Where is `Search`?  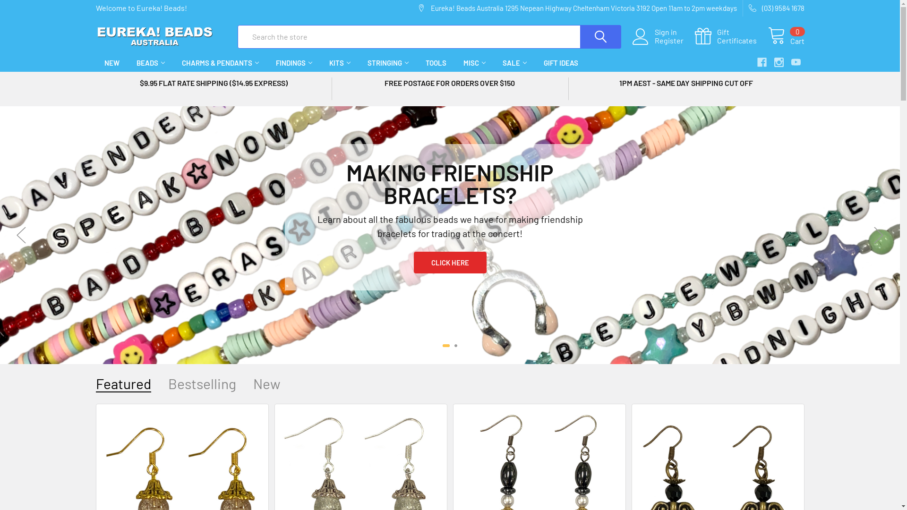 Search is located at coordinates (593, 36).